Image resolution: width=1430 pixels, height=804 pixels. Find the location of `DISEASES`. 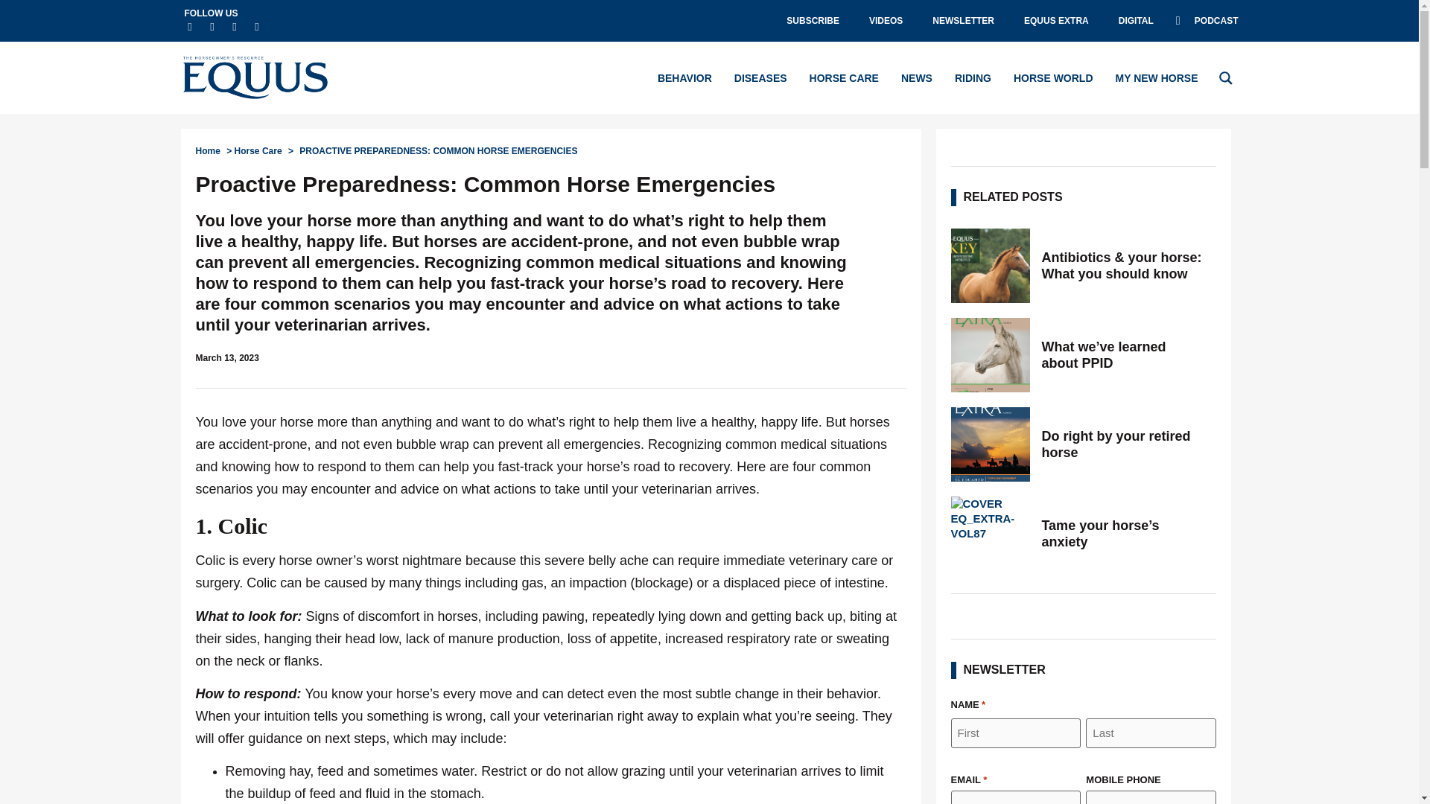

DISEASES is located at coordinates (761, 77).